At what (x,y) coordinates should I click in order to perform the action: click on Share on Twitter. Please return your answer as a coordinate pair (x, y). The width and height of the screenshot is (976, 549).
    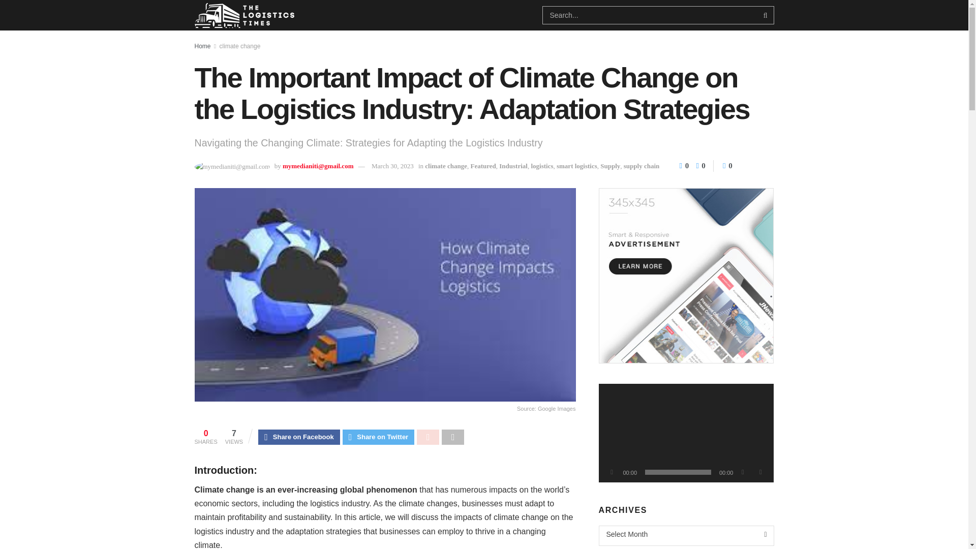
    Looking at the image, I should click on (378, 437).